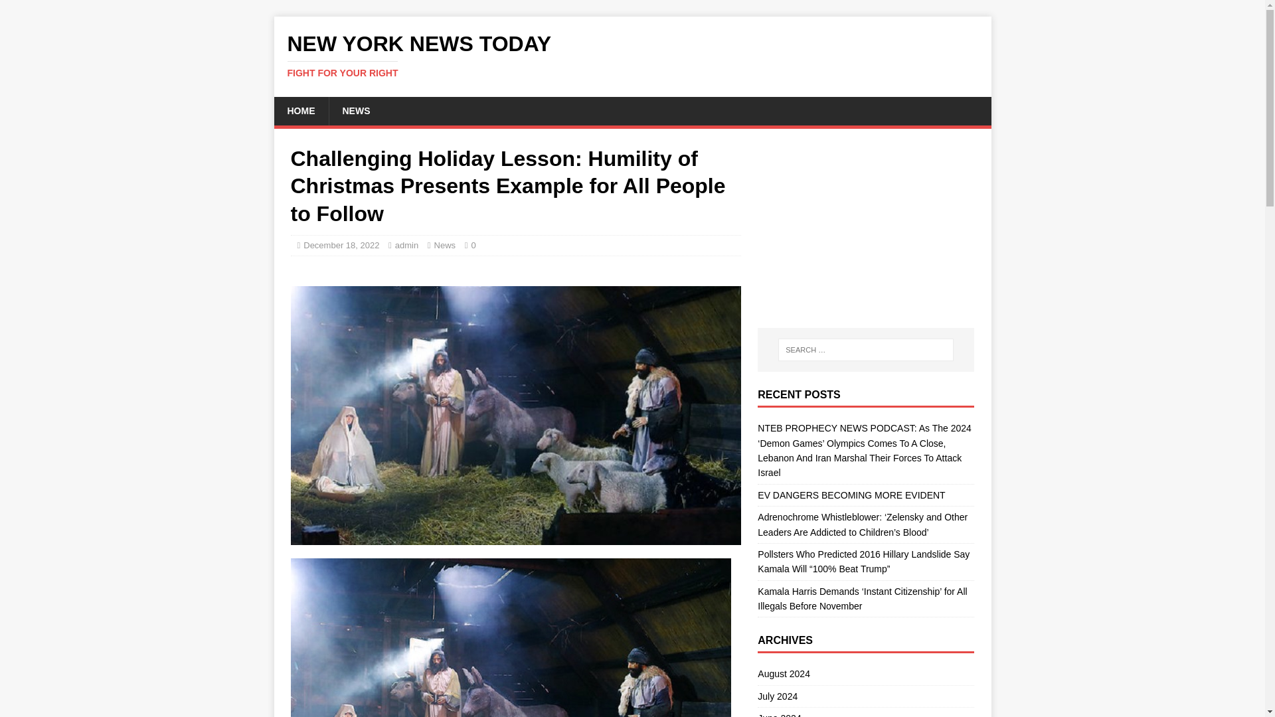  Describe the element at coordinates (865, 676) in the screenshot. I see `August 2024` at that location.